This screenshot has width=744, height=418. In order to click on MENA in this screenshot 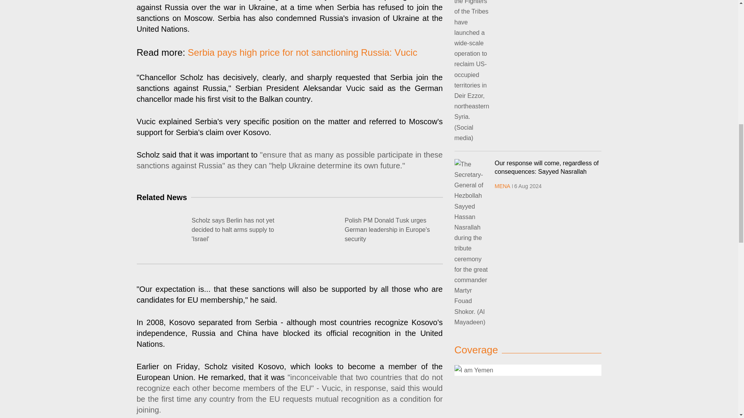, I will do `click(502, 186)`.